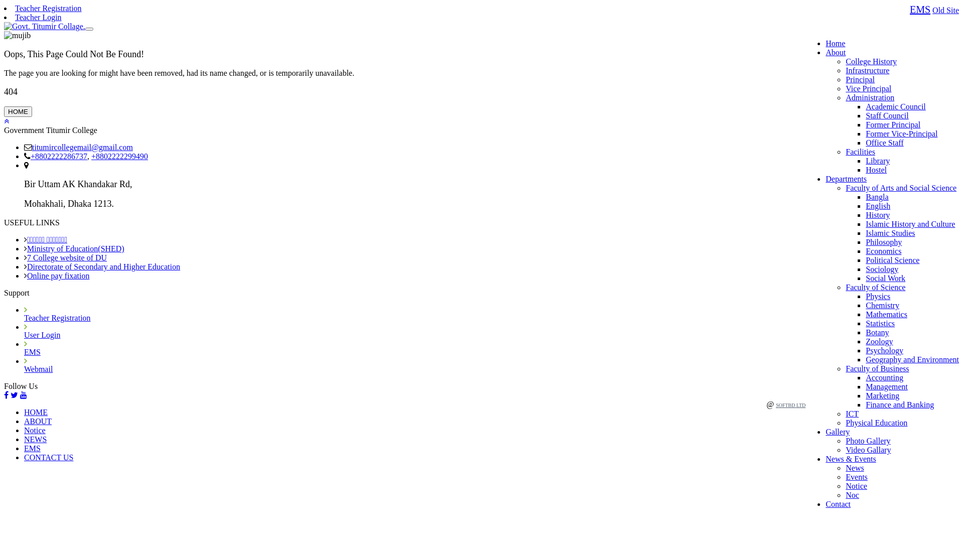 The width and height of the screenshot is (963, 542). What do you see at coordinates (855, 468) in the screenshot?
I see `News` at bounding box center [855, 468].